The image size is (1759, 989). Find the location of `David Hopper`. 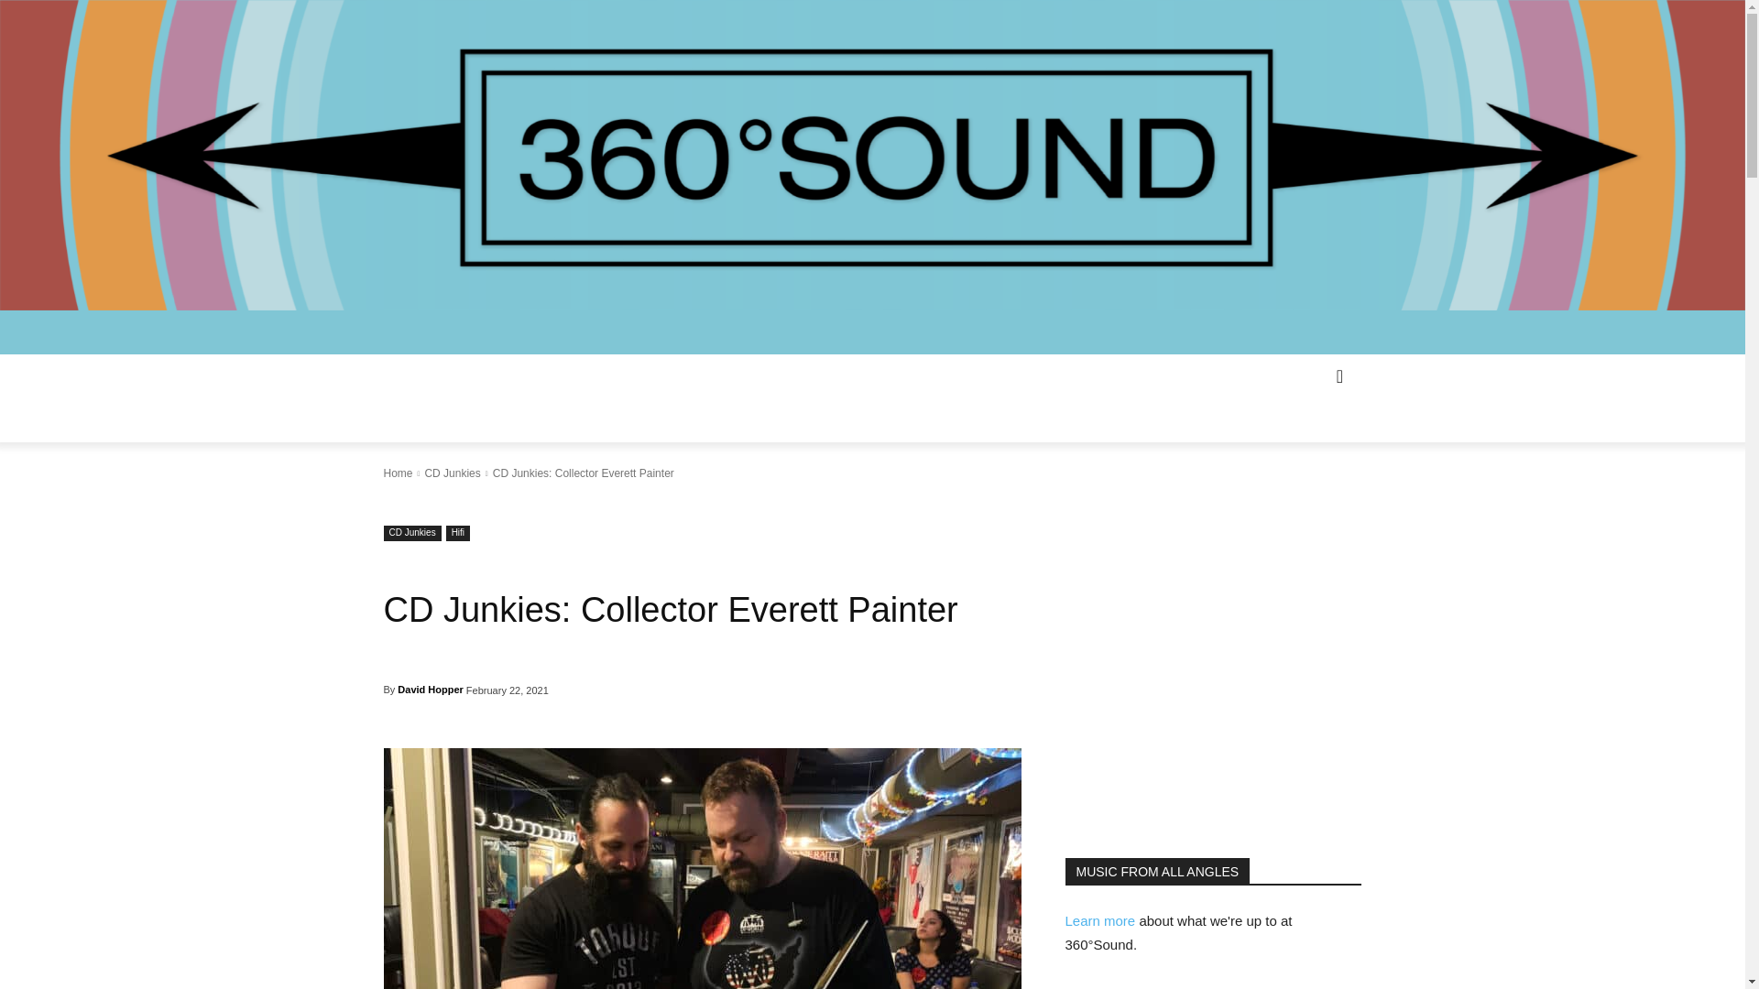

David Hopper is located at coordinates (431, 689).